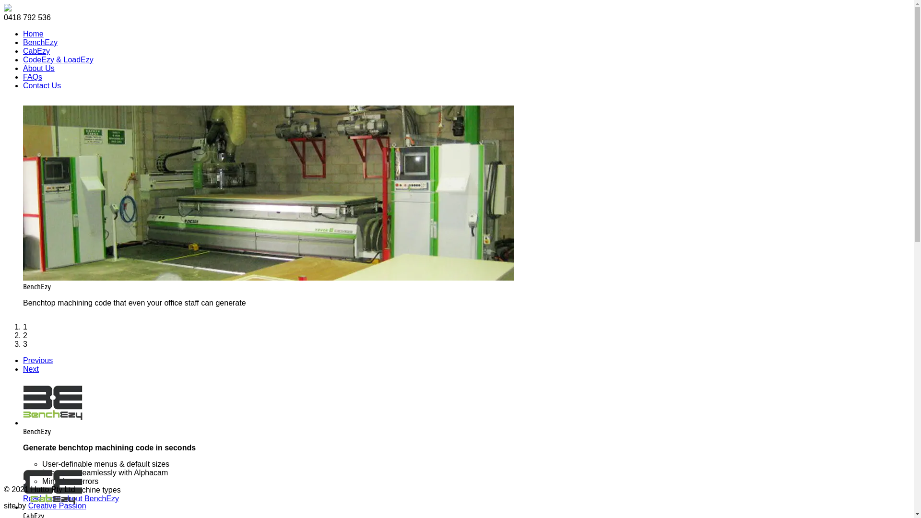 The height and width of the screenshot is (518, 921). Describe the element at coordinates (38, 361) in the screenshot. I see `Previous` at that location.